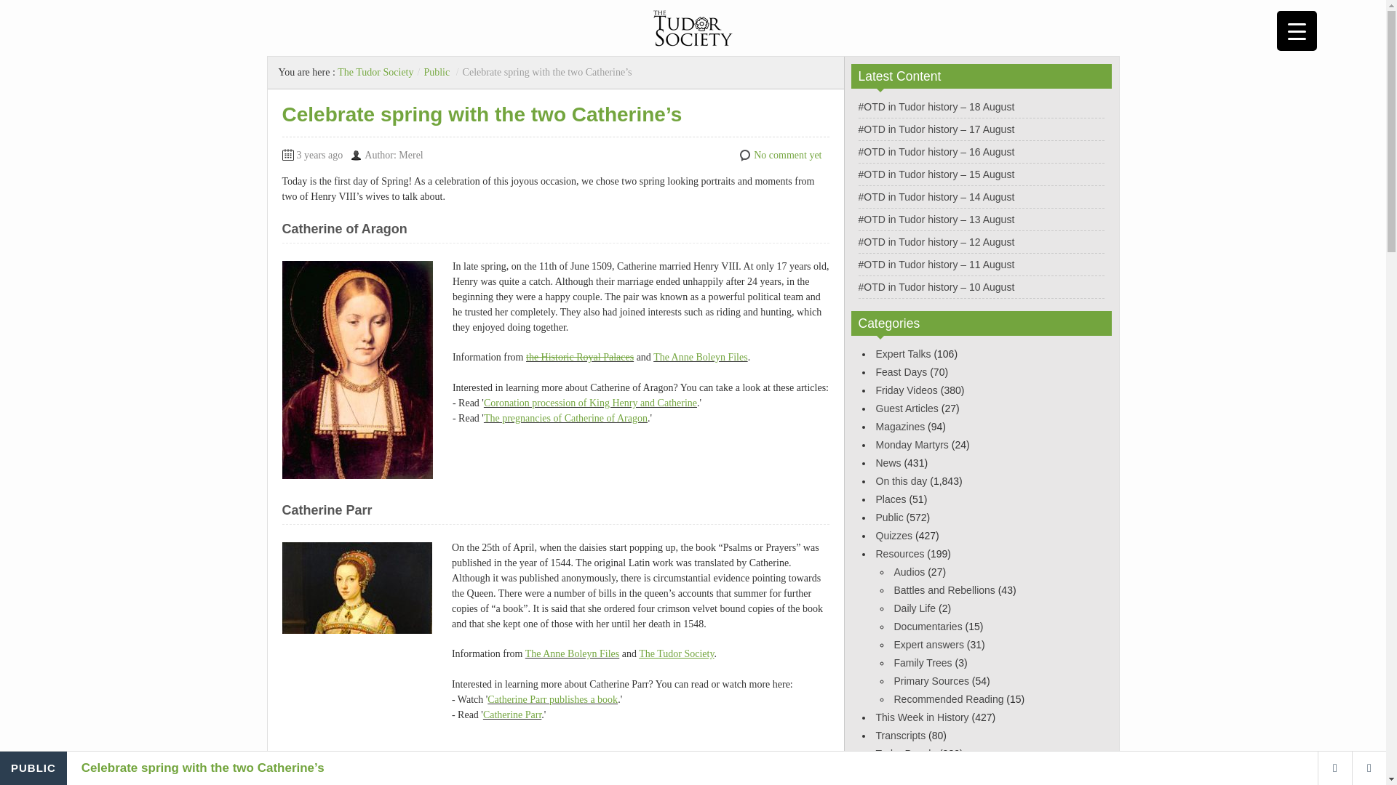 This screenshot has height=785, width=1397. I want to click on The Tudor Society, so click(375, 71).